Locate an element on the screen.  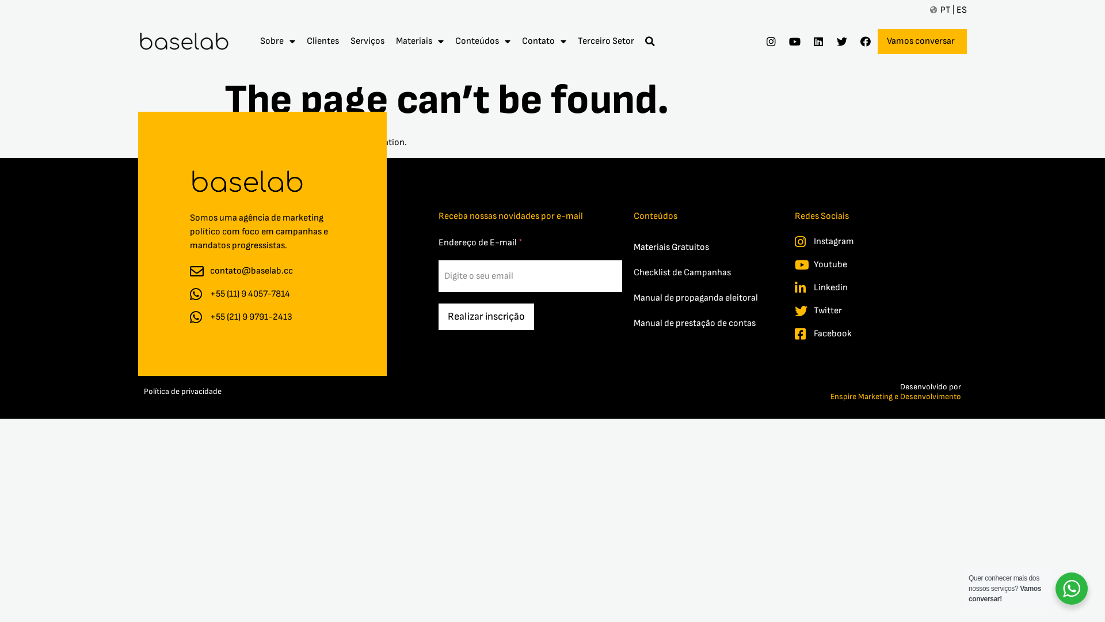
Sobre is located at coordinates (277, 41).